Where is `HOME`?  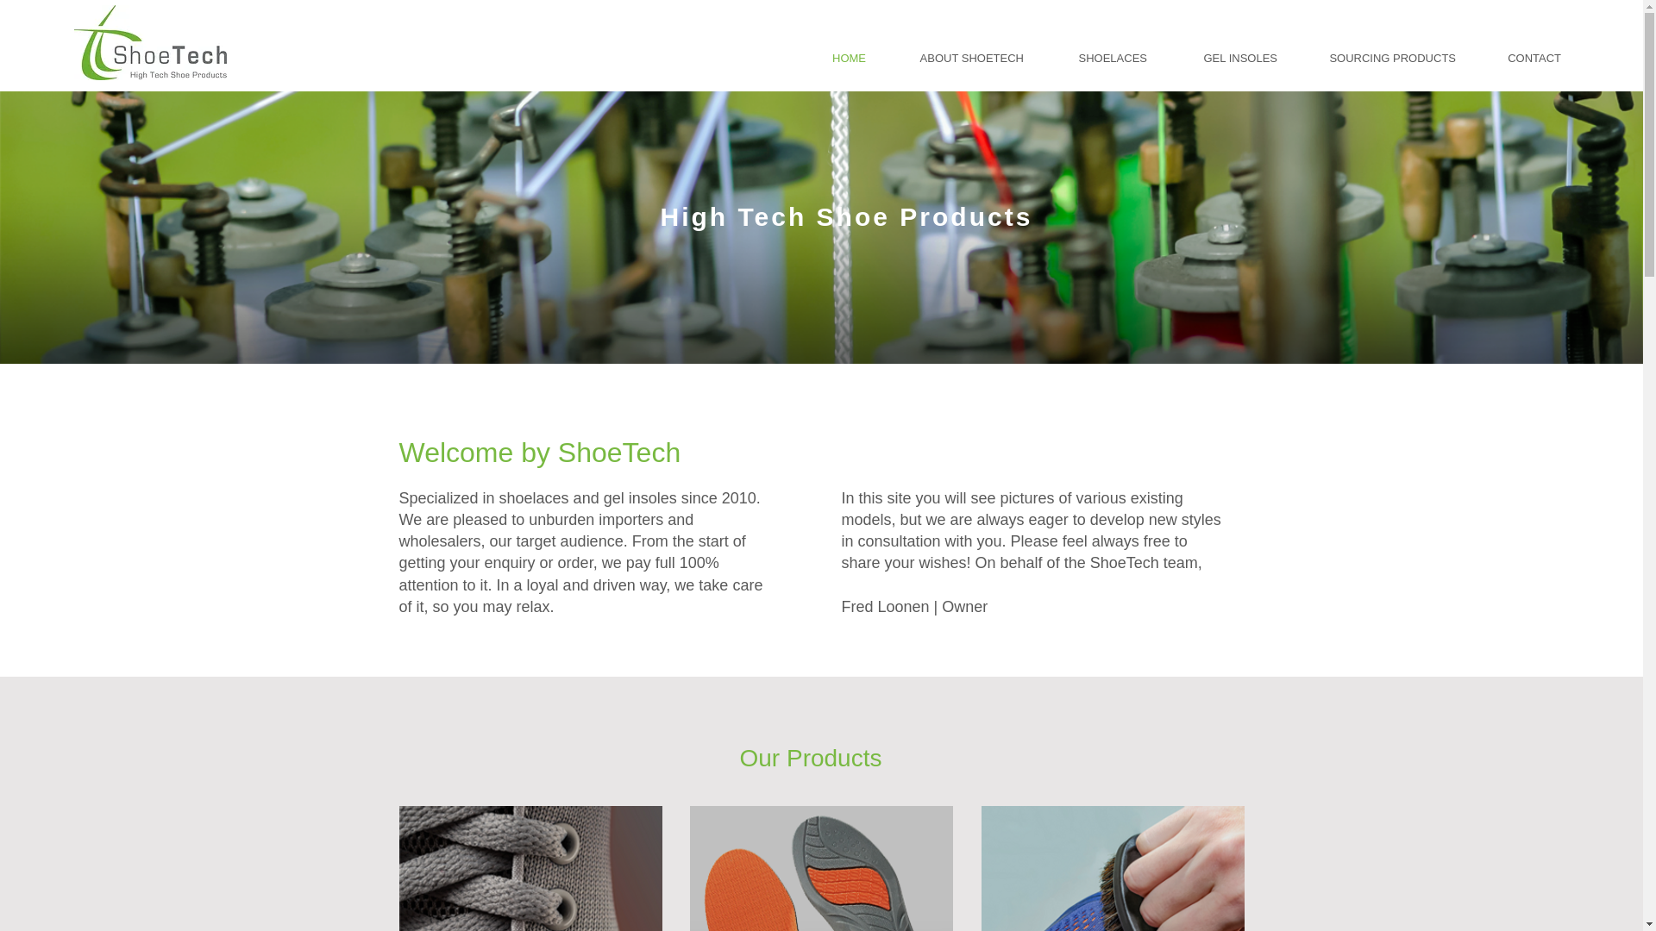 HOME is located at coordinates (835, 59).